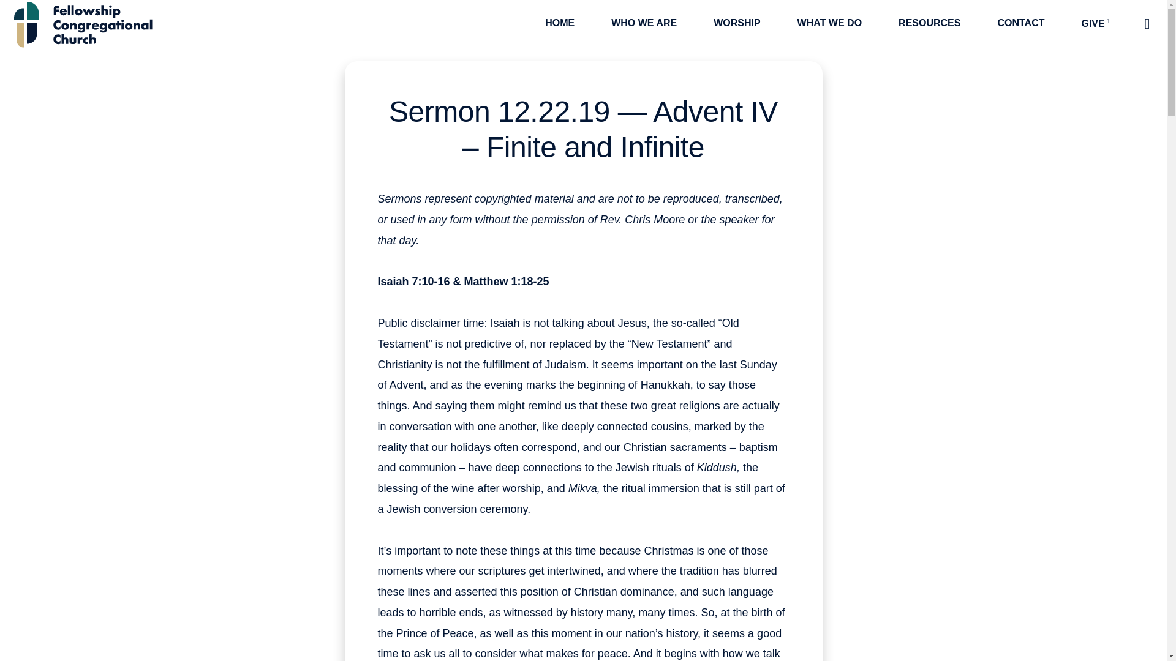 This screenshot has width=1176, height=661. What do you see at coordinates (736, 23) in the screenshot?
I see `WORSHIP` at bounding box center [736, 23].